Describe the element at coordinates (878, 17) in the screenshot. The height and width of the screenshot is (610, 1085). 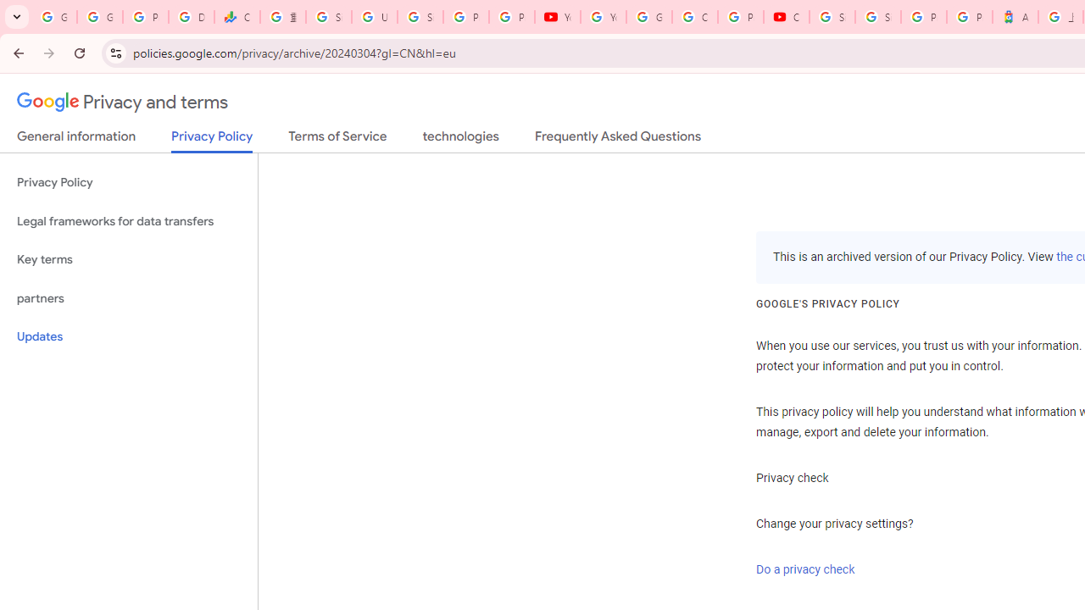
I see `Sign in - Google Accounts` at that location.